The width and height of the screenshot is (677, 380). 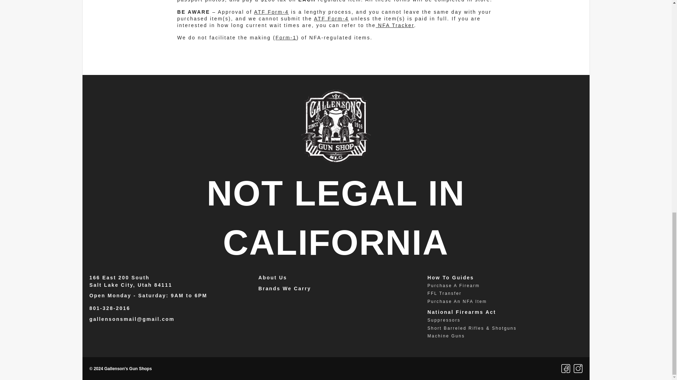 What do you see at coordinates (395, 25) in the screenshot?
I see `NFA Tracker` at bounding box center [395, 25].